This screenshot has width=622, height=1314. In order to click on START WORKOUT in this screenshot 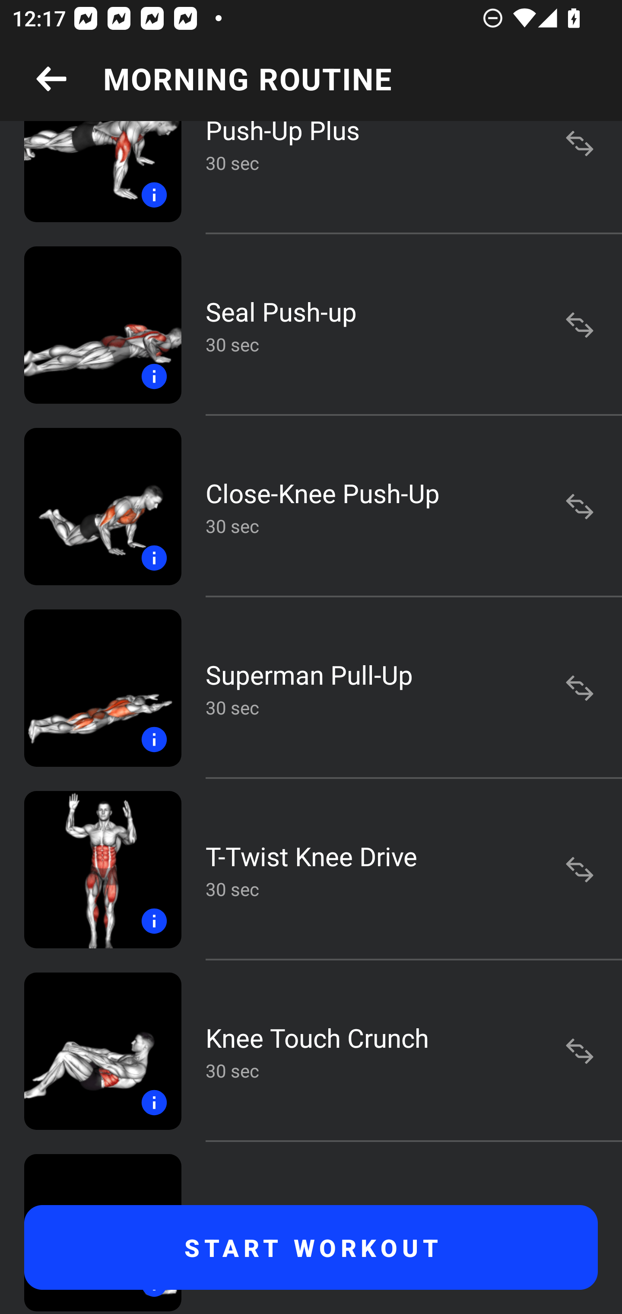, I will do `click(311, 1247)`.